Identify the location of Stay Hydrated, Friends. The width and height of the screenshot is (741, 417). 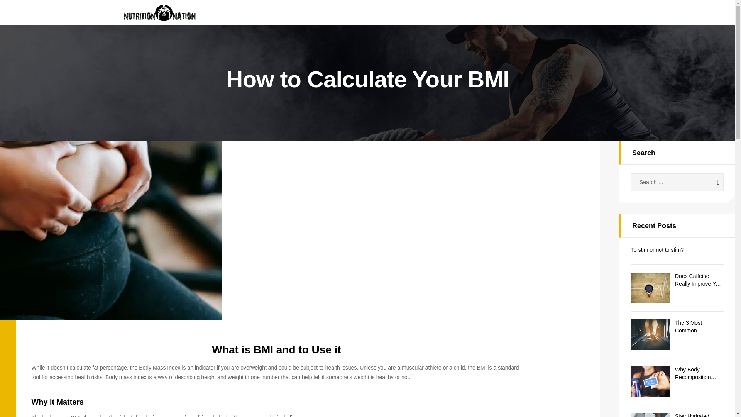
(699, 415).